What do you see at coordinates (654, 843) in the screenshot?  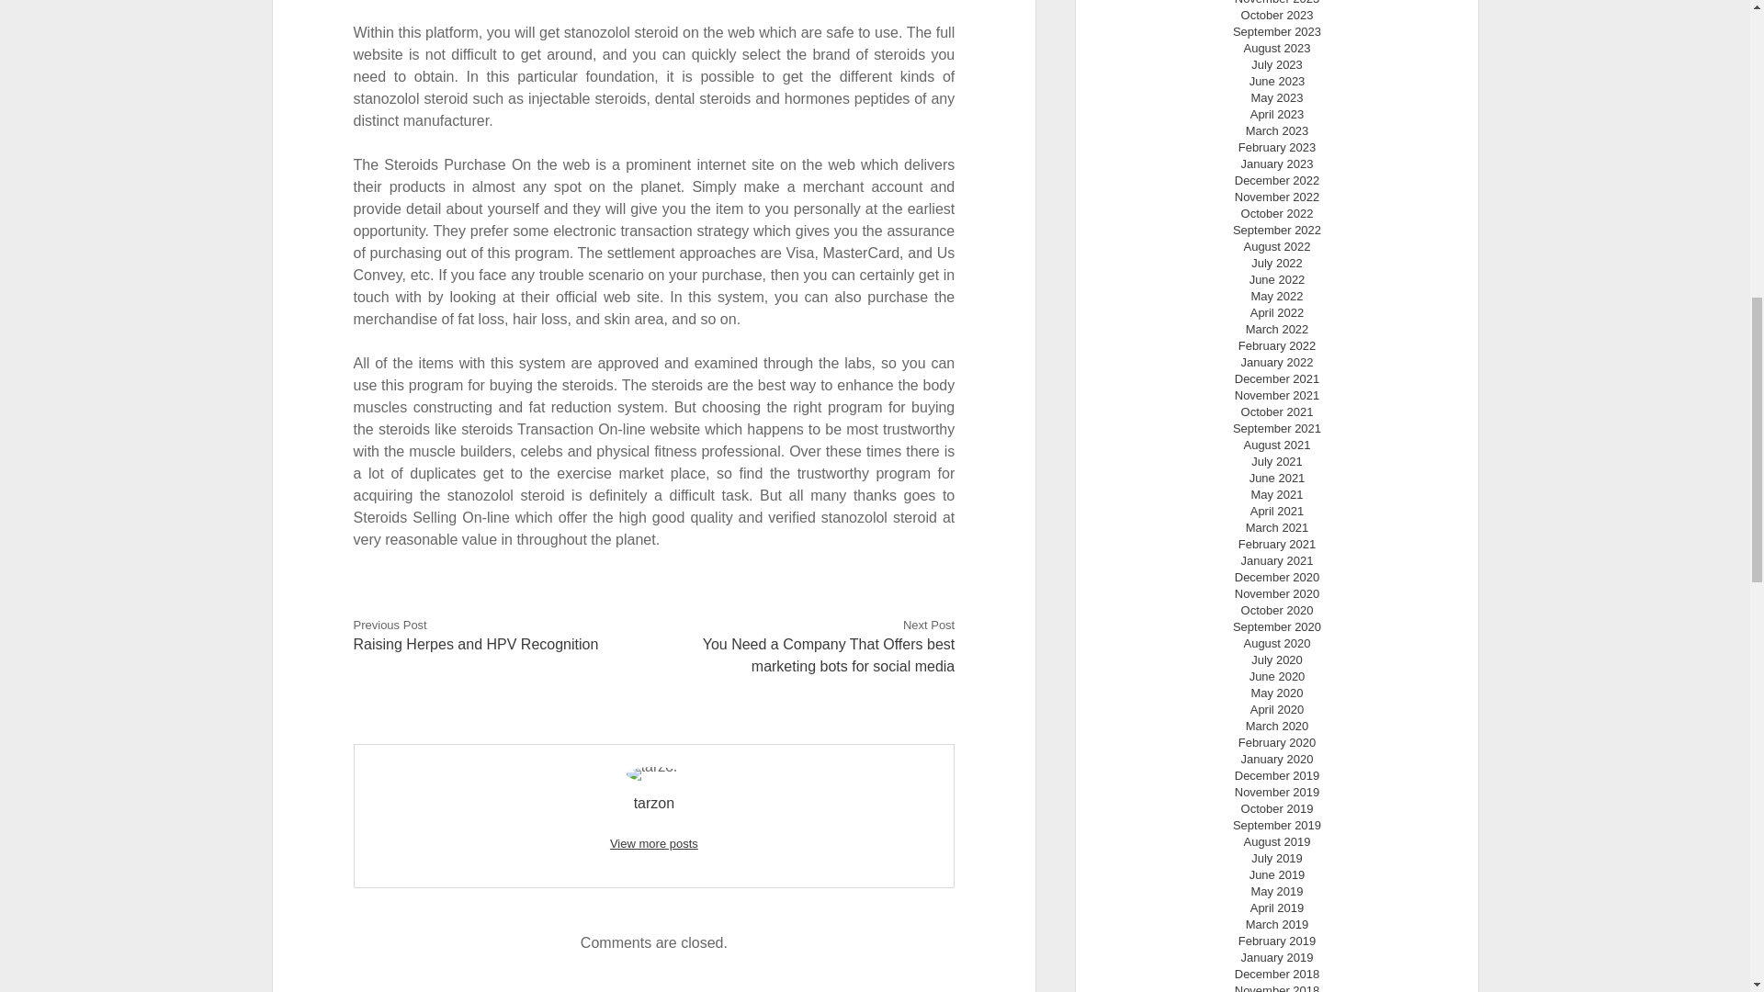 I see `View more posts` at bounding box center [654, 843].